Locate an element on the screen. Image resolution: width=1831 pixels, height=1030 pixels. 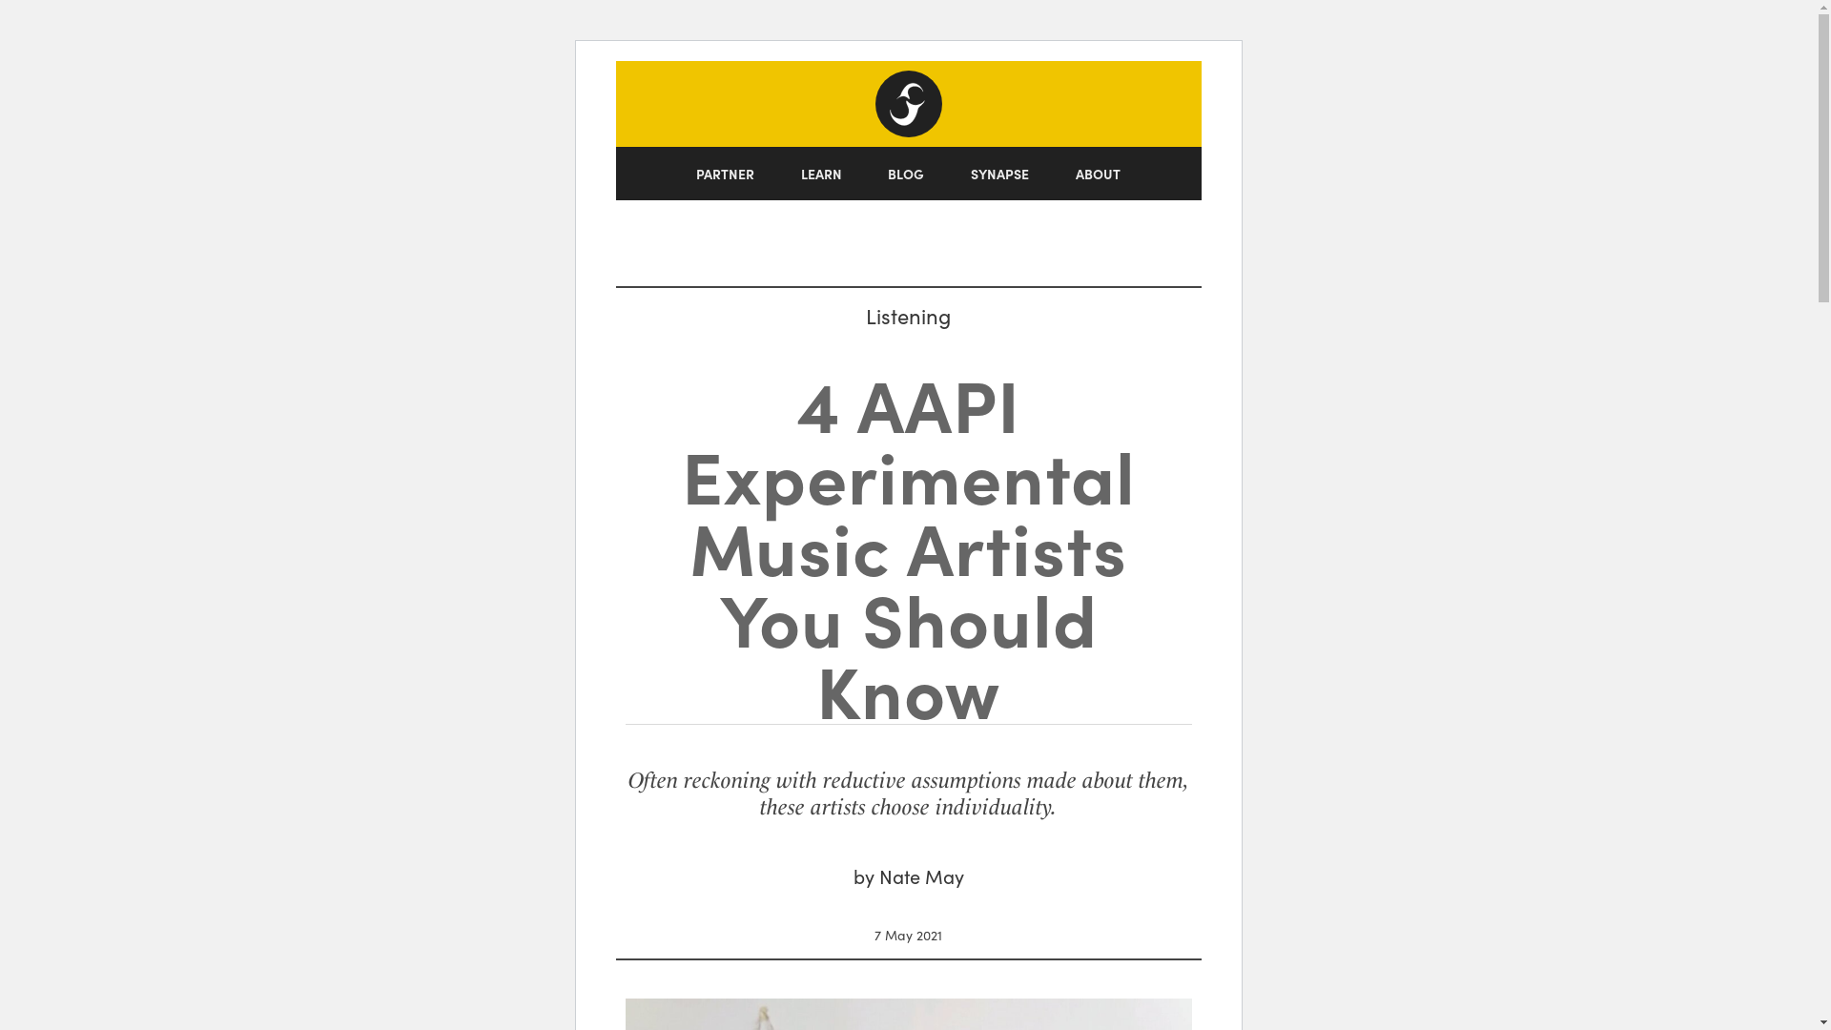
PARTNER is located at coordinates (726, 174).